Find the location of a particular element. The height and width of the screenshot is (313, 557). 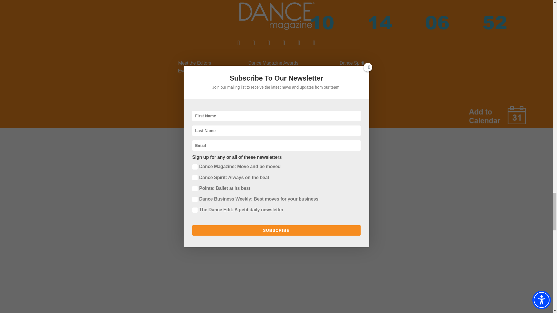

Follow on Facebook is located at coordinates (238, 43).